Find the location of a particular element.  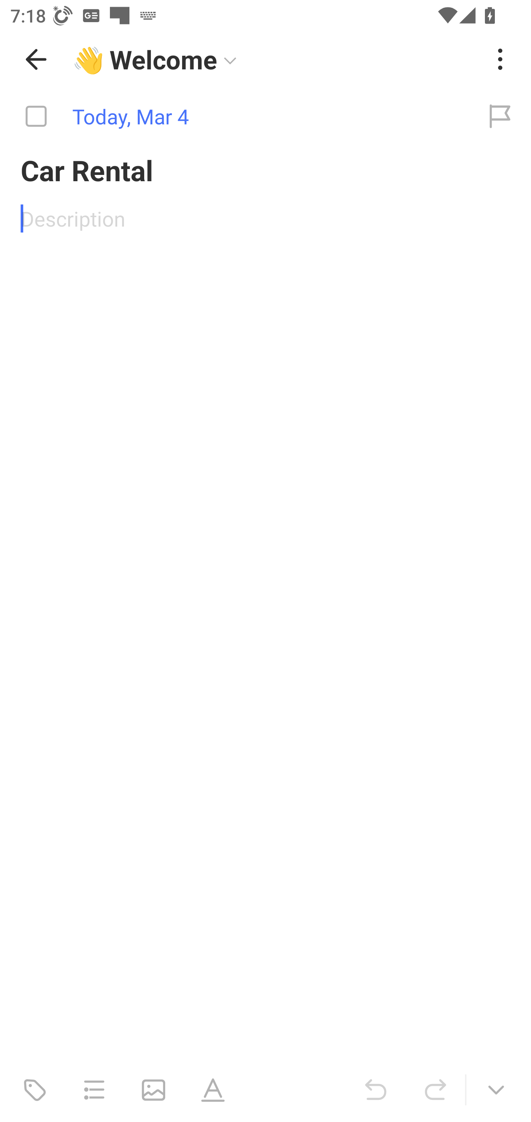

Today, Mar 4  is located at coordinates (235, 117).